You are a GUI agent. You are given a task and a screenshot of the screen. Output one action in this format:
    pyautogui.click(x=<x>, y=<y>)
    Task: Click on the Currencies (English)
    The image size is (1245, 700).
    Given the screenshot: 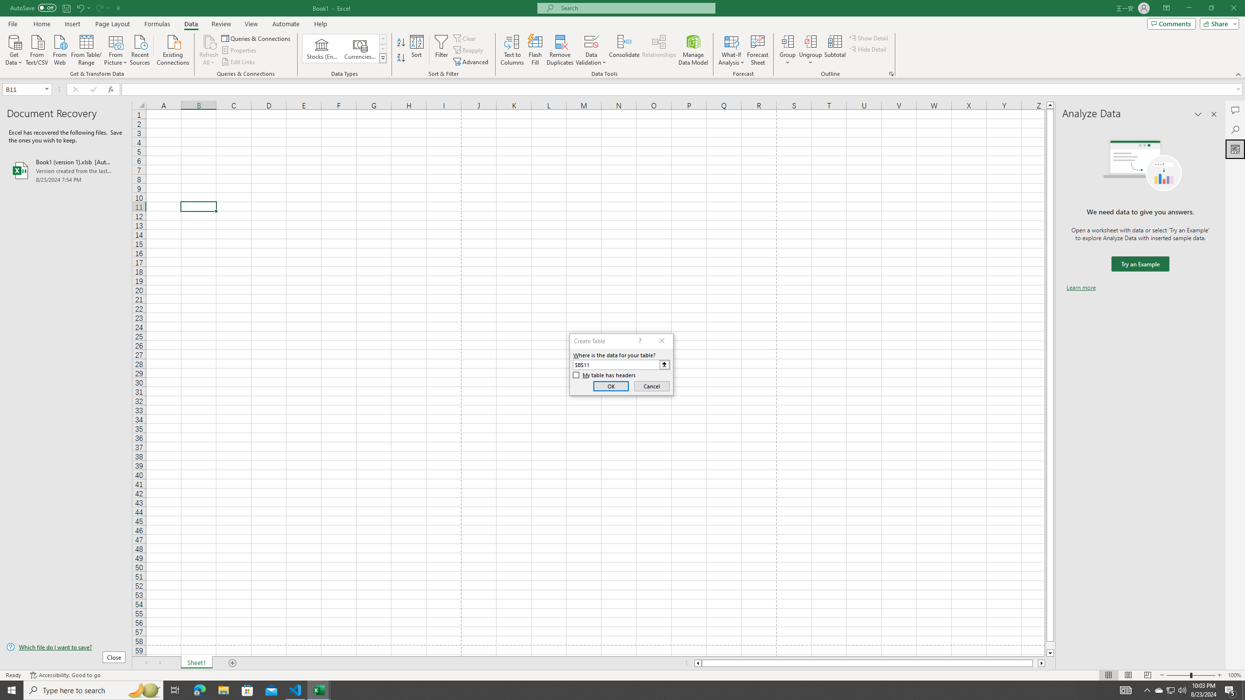 What is the action you would take?
    pyautogui.click(x=360, y=49)
    